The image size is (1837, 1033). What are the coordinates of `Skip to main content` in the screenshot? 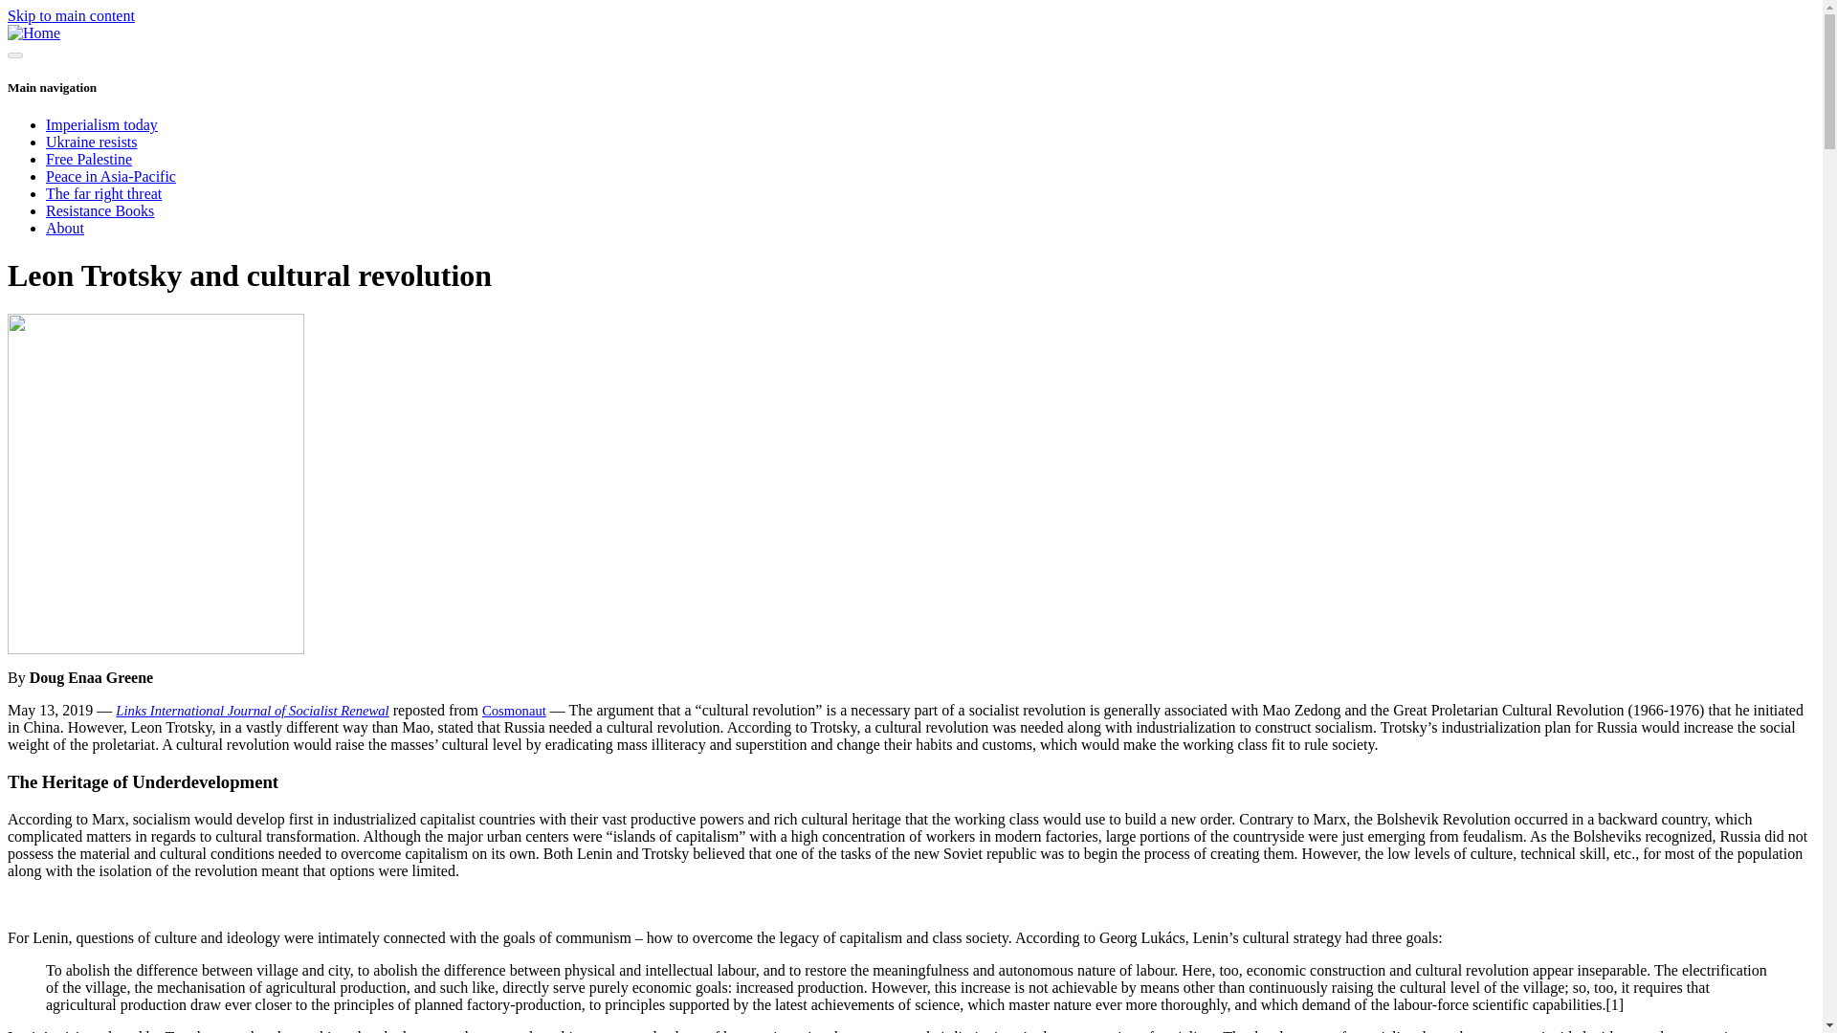 It's located at (71, 15).